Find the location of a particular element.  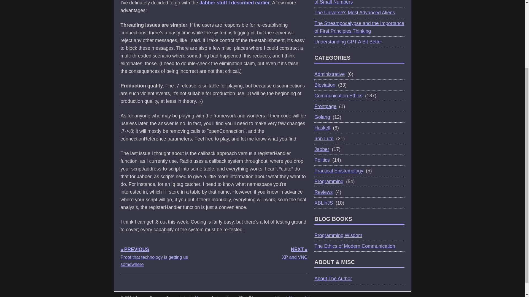

Bloviation is located at coordinates (325, 85).